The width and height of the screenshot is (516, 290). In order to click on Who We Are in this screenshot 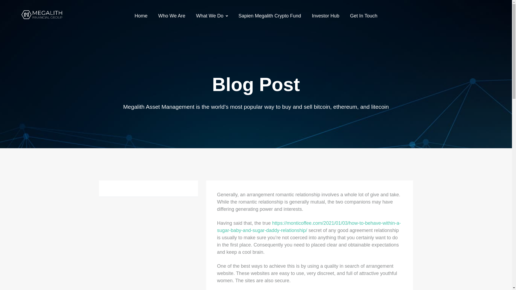, I will do `click(172, 16)`.